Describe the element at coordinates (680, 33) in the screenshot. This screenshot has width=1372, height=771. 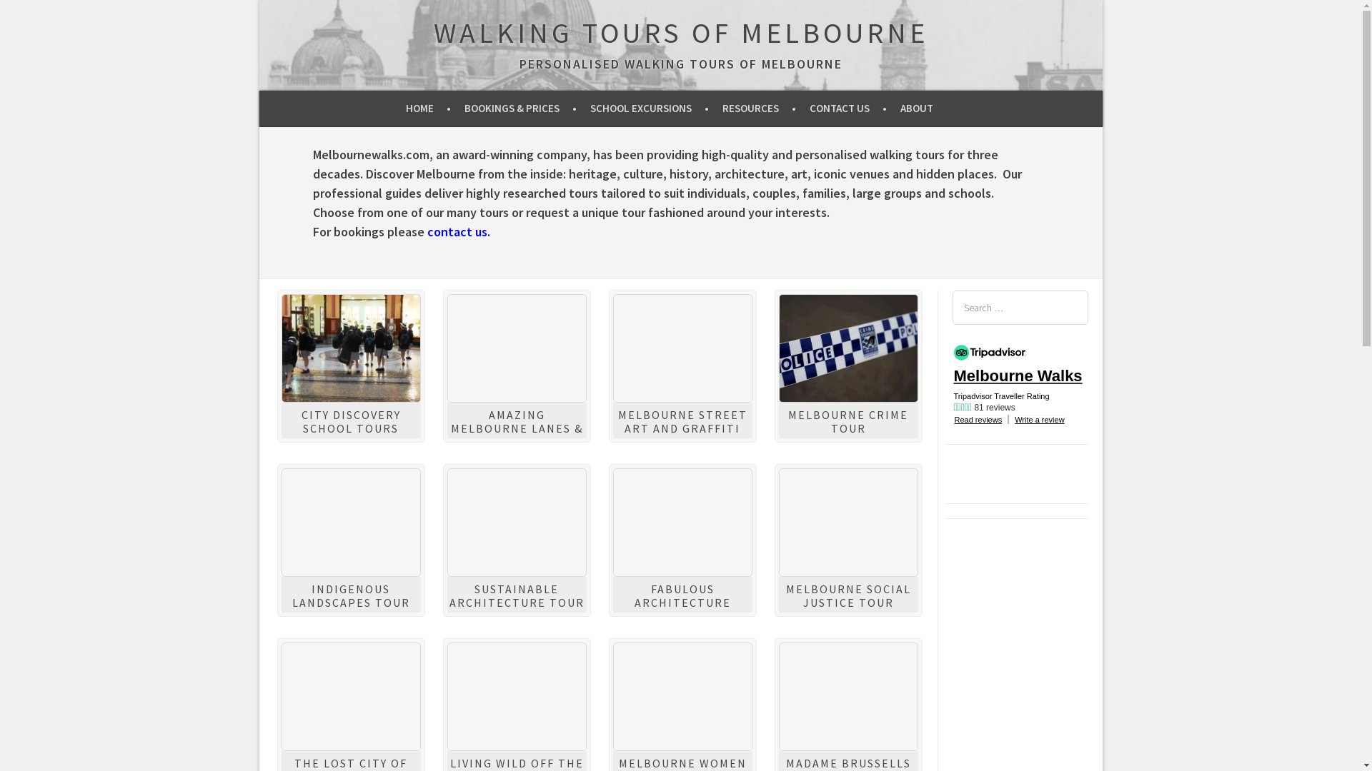
I see `WALKING TOURS OF MELBOURNE` at that location.